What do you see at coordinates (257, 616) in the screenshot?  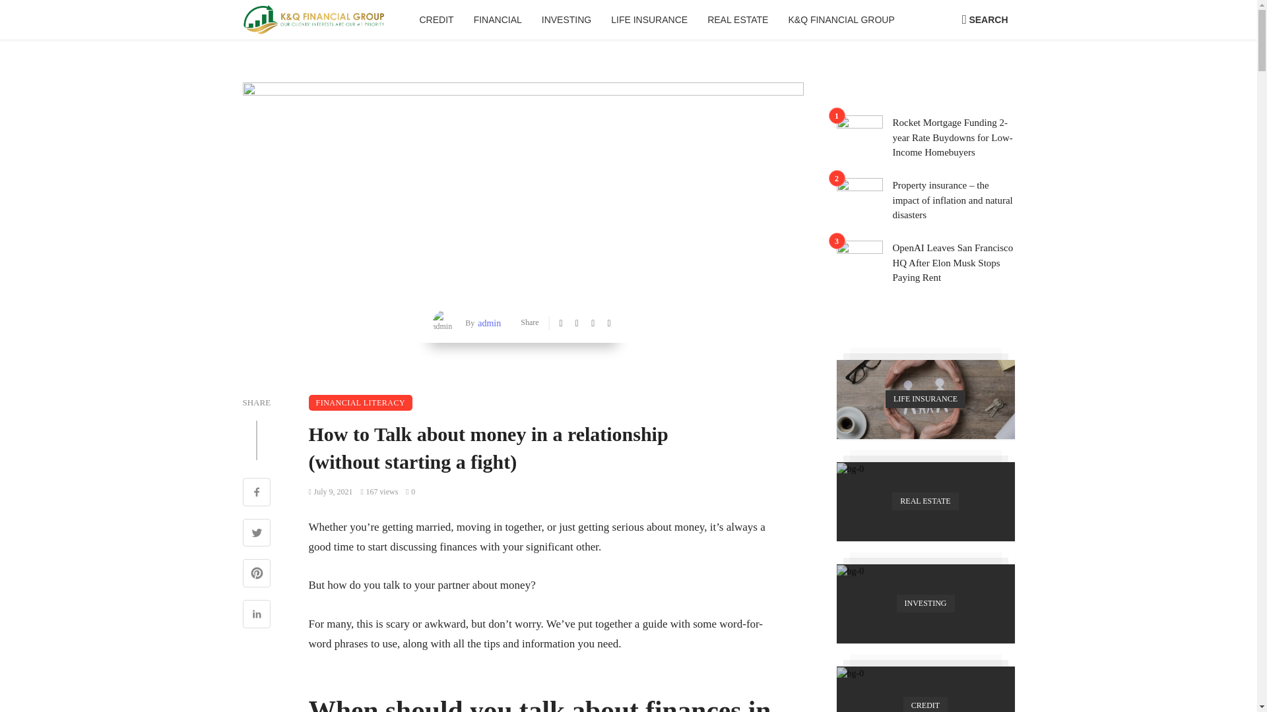 I see `Share on Linkedin` at bounding box center [257, 616].